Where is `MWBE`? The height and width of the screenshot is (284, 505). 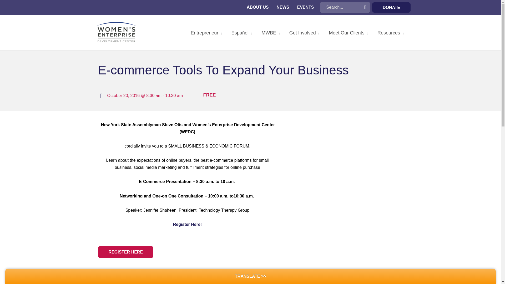 MWBE is located at coordinates (270, 33).